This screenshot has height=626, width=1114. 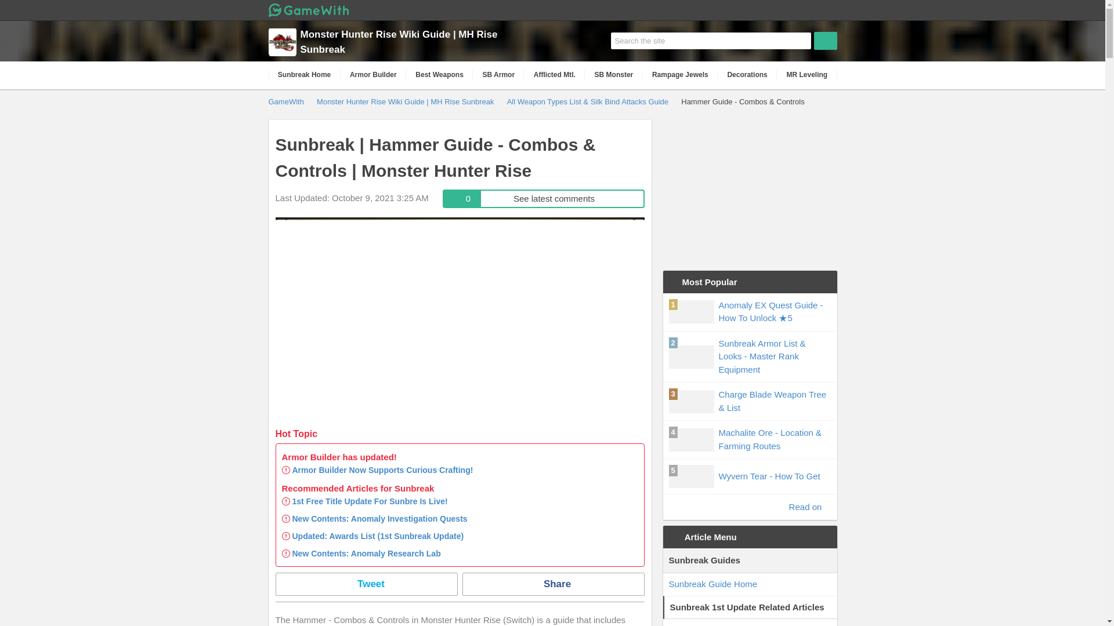 I want to click on Sunbreak Home, so click(x=498, y=75).